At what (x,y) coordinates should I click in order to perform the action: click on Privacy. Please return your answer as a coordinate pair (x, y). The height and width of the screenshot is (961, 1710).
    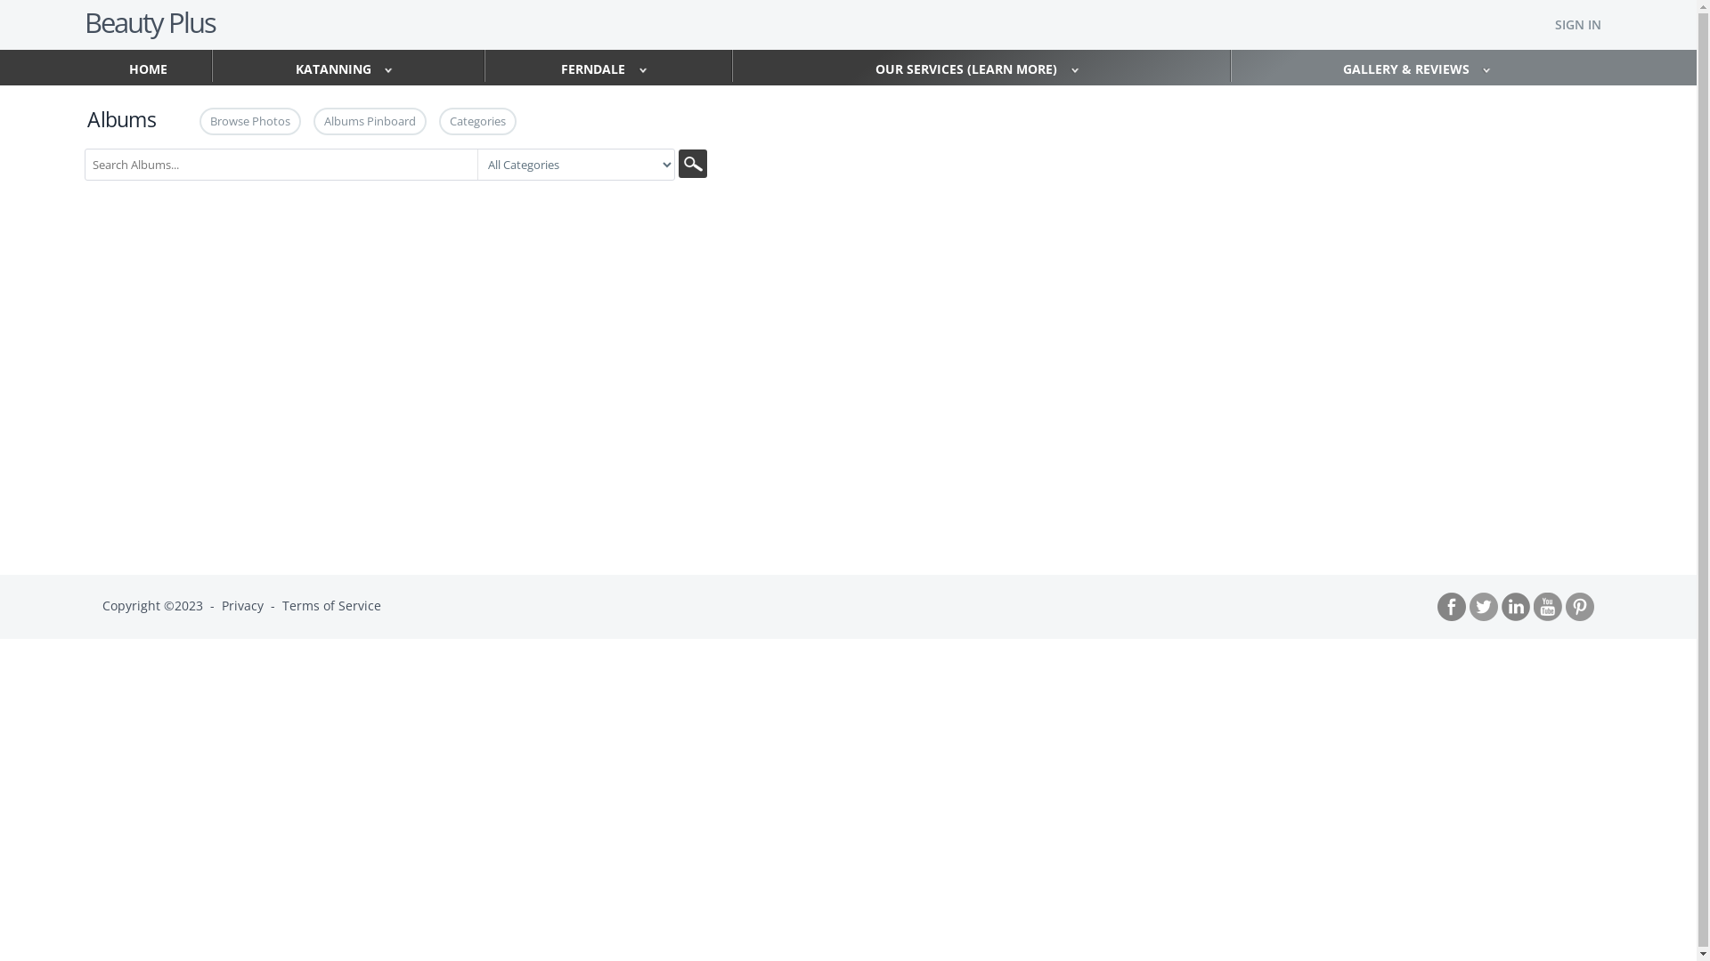
    Looking at the image, I should click on (242, 605).